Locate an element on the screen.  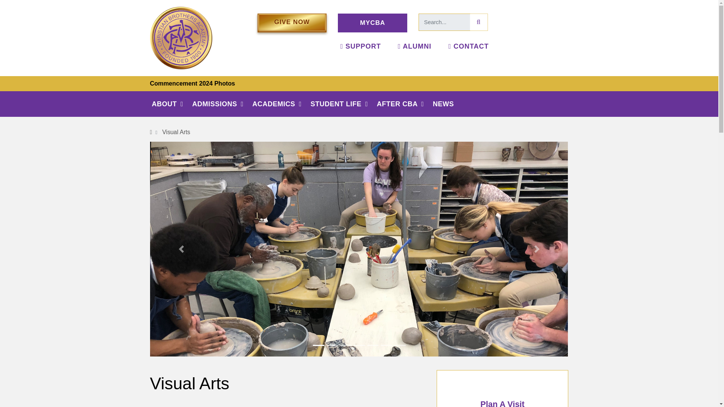
ALUMNI is located at coordinates (414, 46).